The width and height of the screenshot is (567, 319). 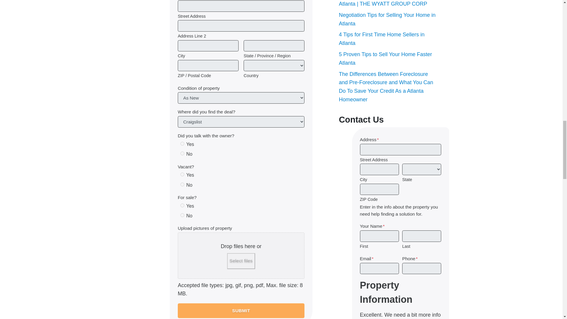 I want to click on Submit, so click(x=241, y=311).